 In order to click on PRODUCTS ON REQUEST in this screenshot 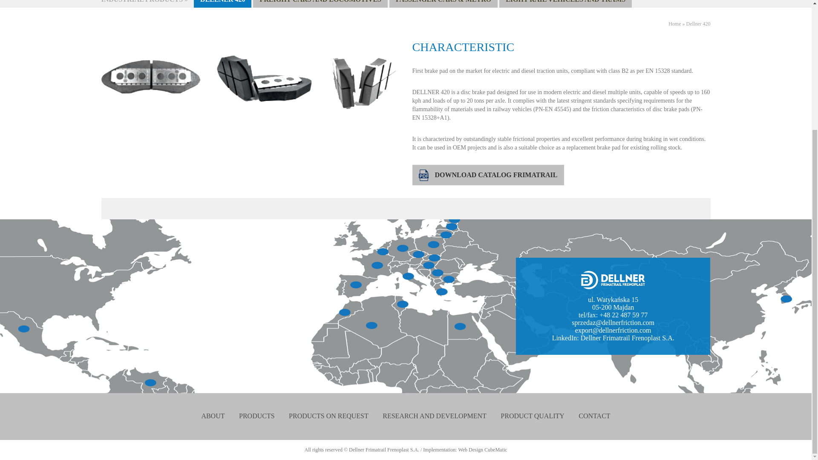, I will do `click(328, 416)`.